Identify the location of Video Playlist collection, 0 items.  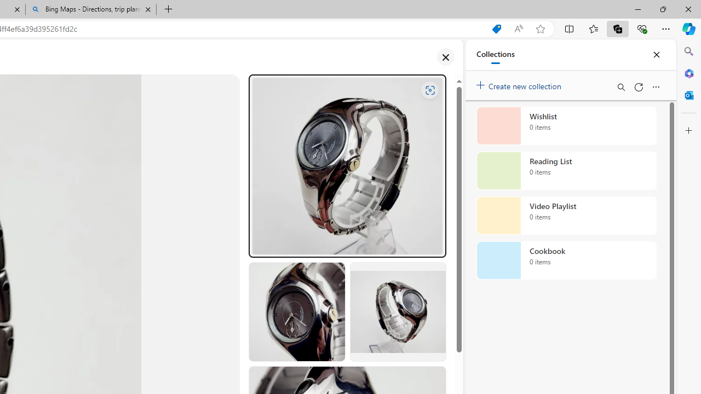
(566, 216).